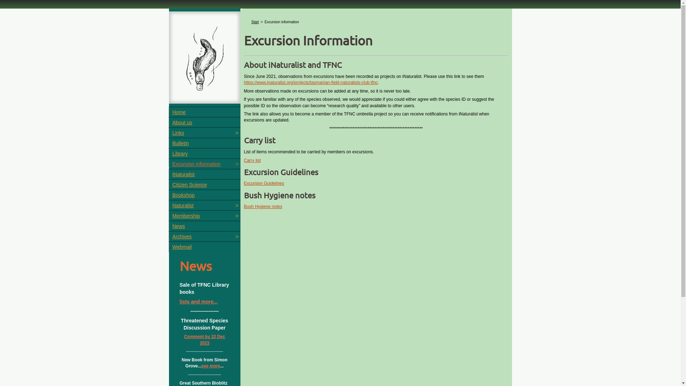 The image size is (686, 386). Describe the element at coordinates (263, 207) in the screenshot. I see `Bush Hygiene notes` at that location.